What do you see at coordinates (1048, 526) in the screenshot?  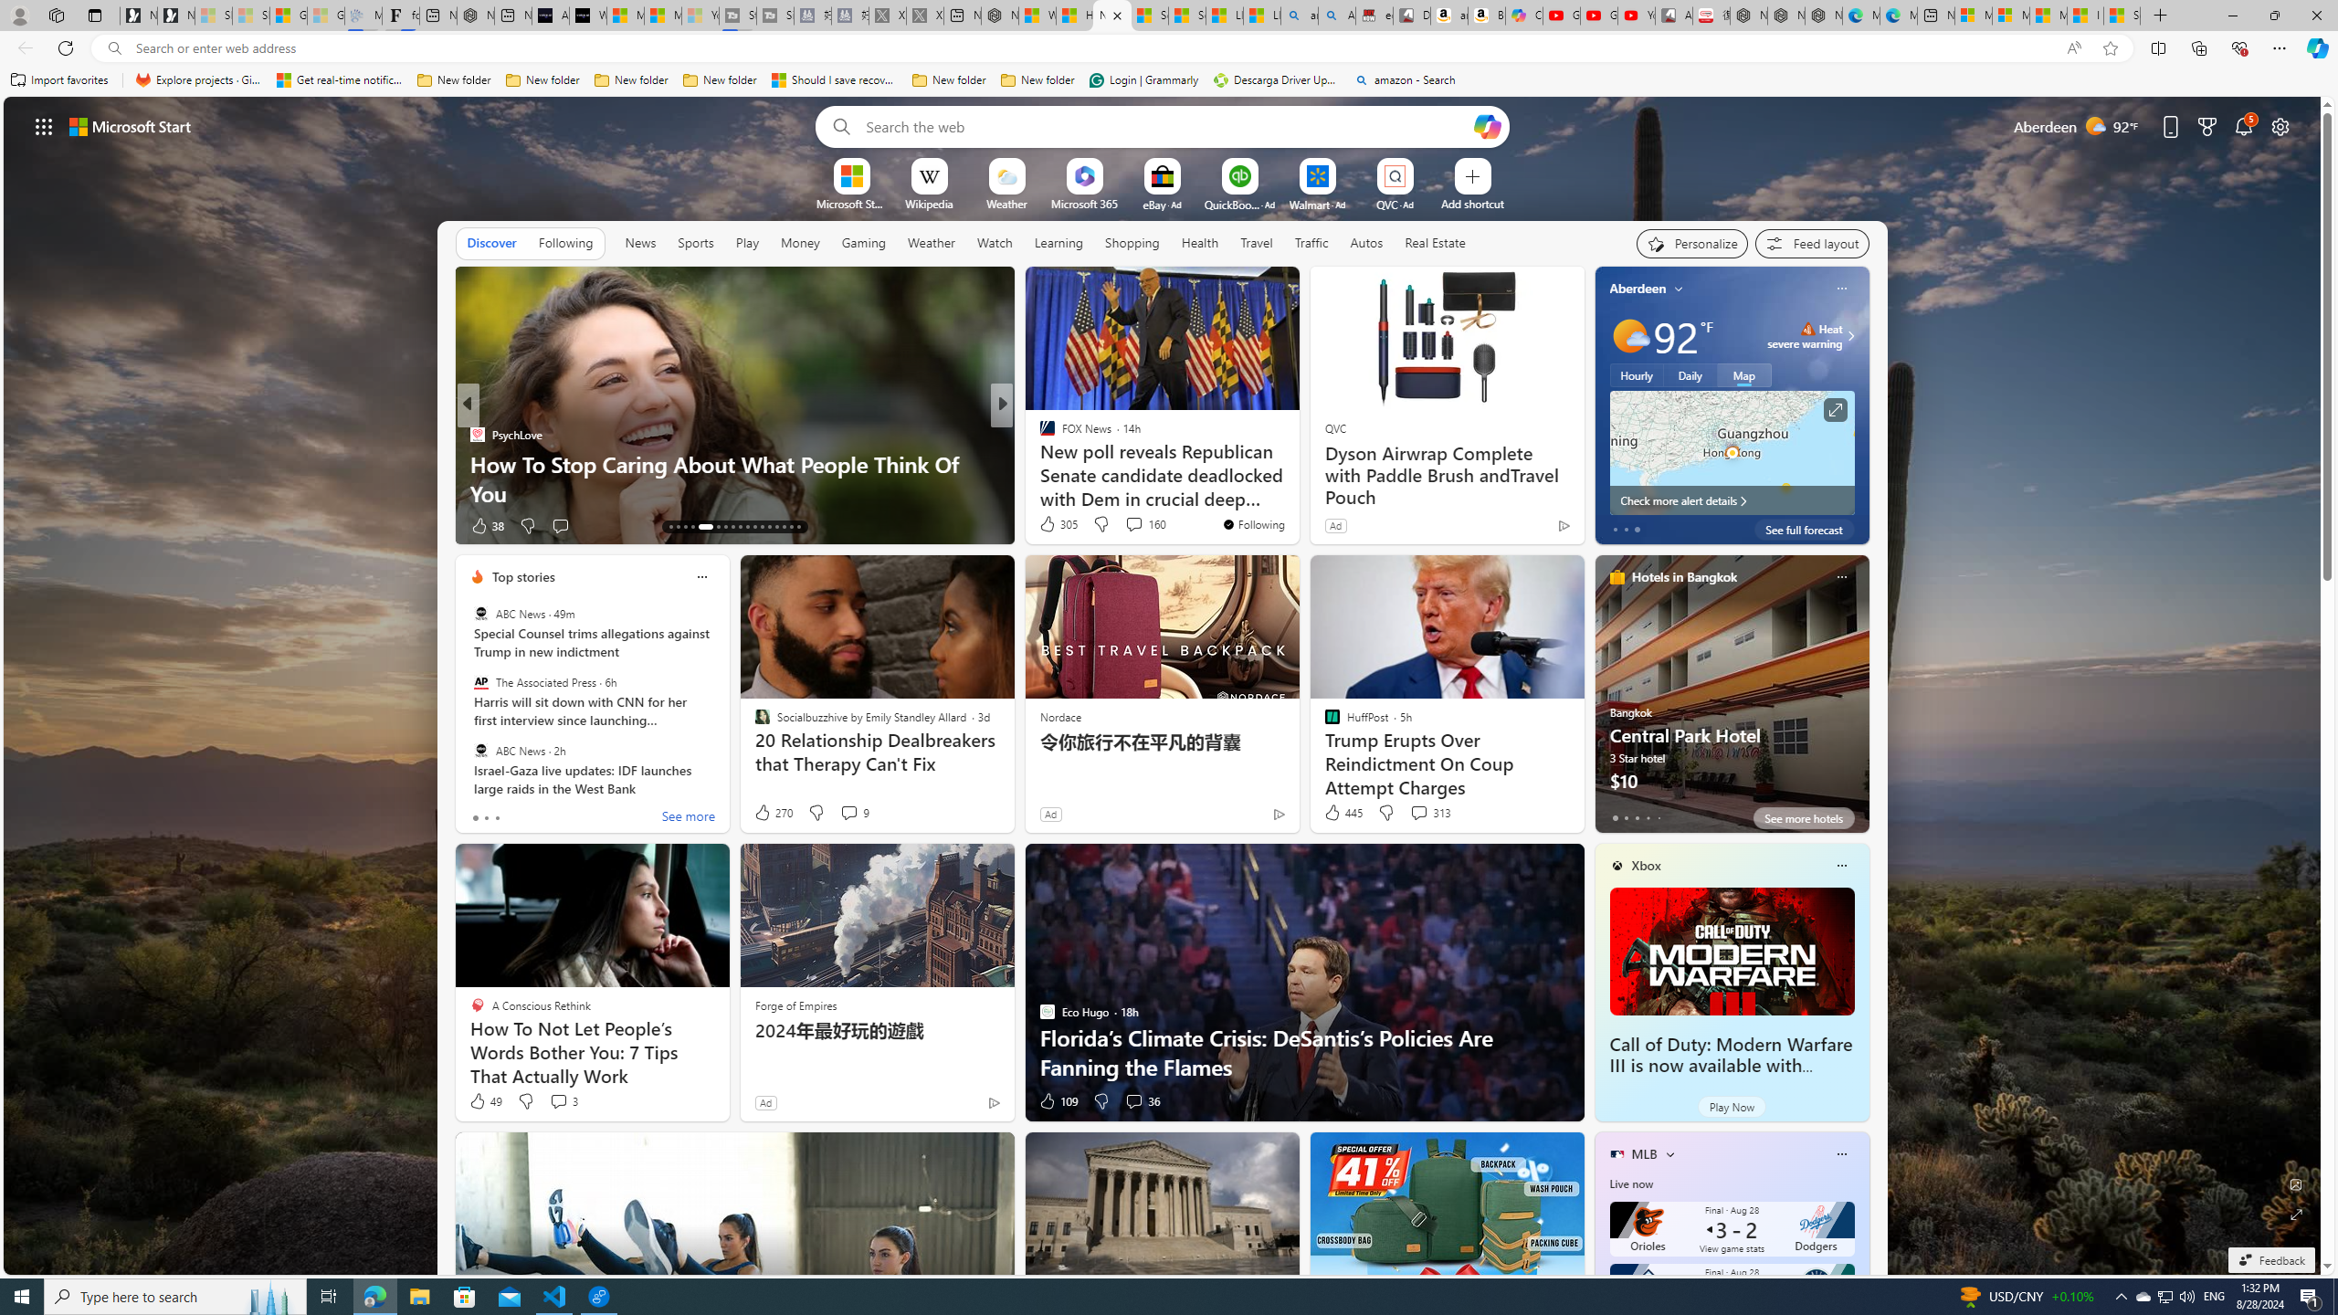 I see `94 Like` at bounding box center [1048, 526].